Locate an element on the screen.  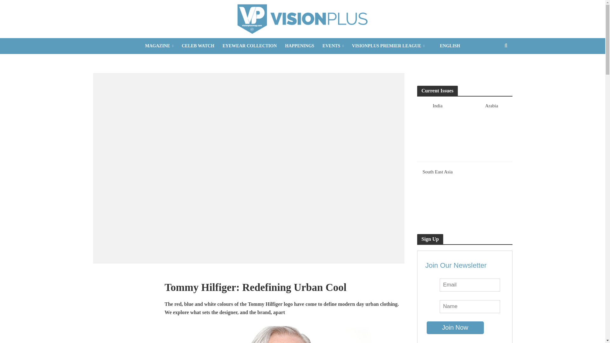
EYEWEAR COLLECTION is located at coordinates (250, 46).